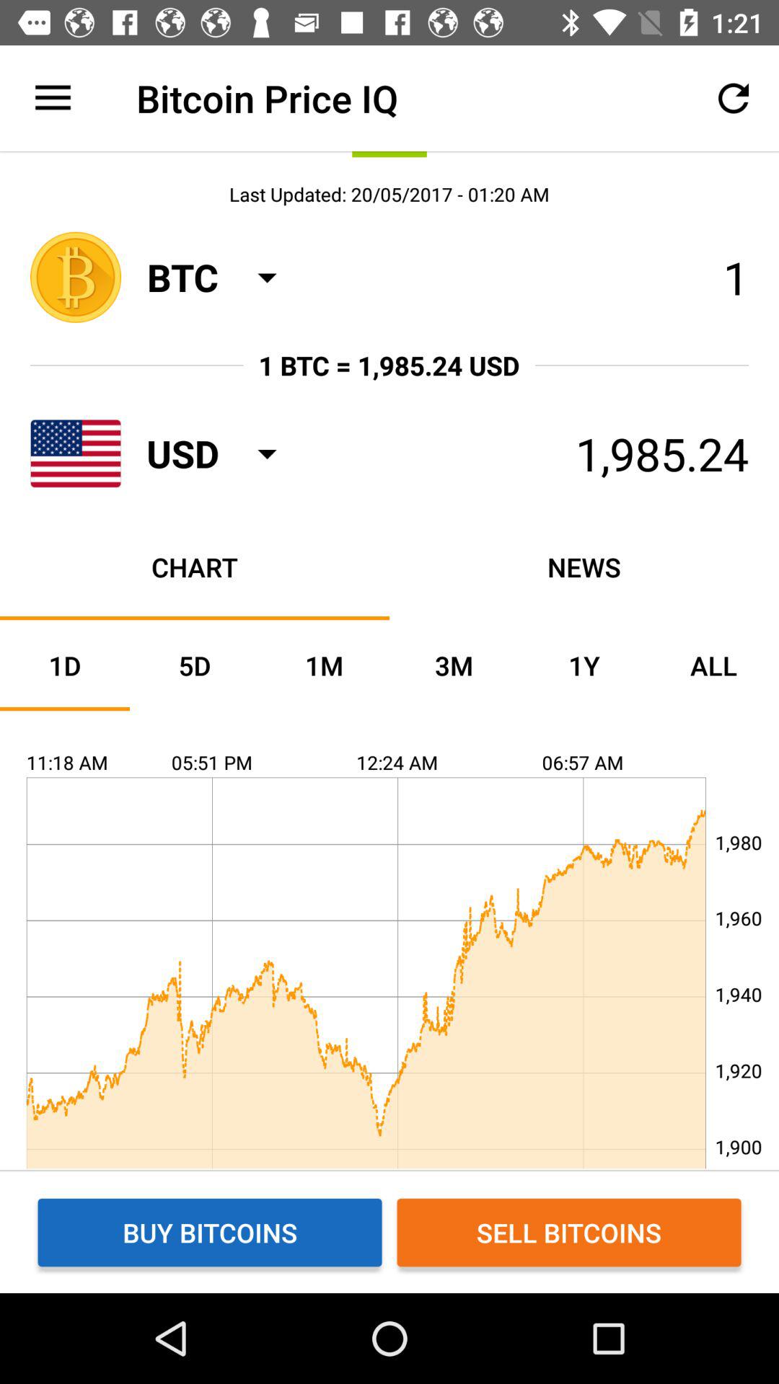 This screenshot has width=779, height=1384. Describe the element at coordinates (569, 1233) in the screenshot. I see `press item next to the buy bitcoins` at that location.